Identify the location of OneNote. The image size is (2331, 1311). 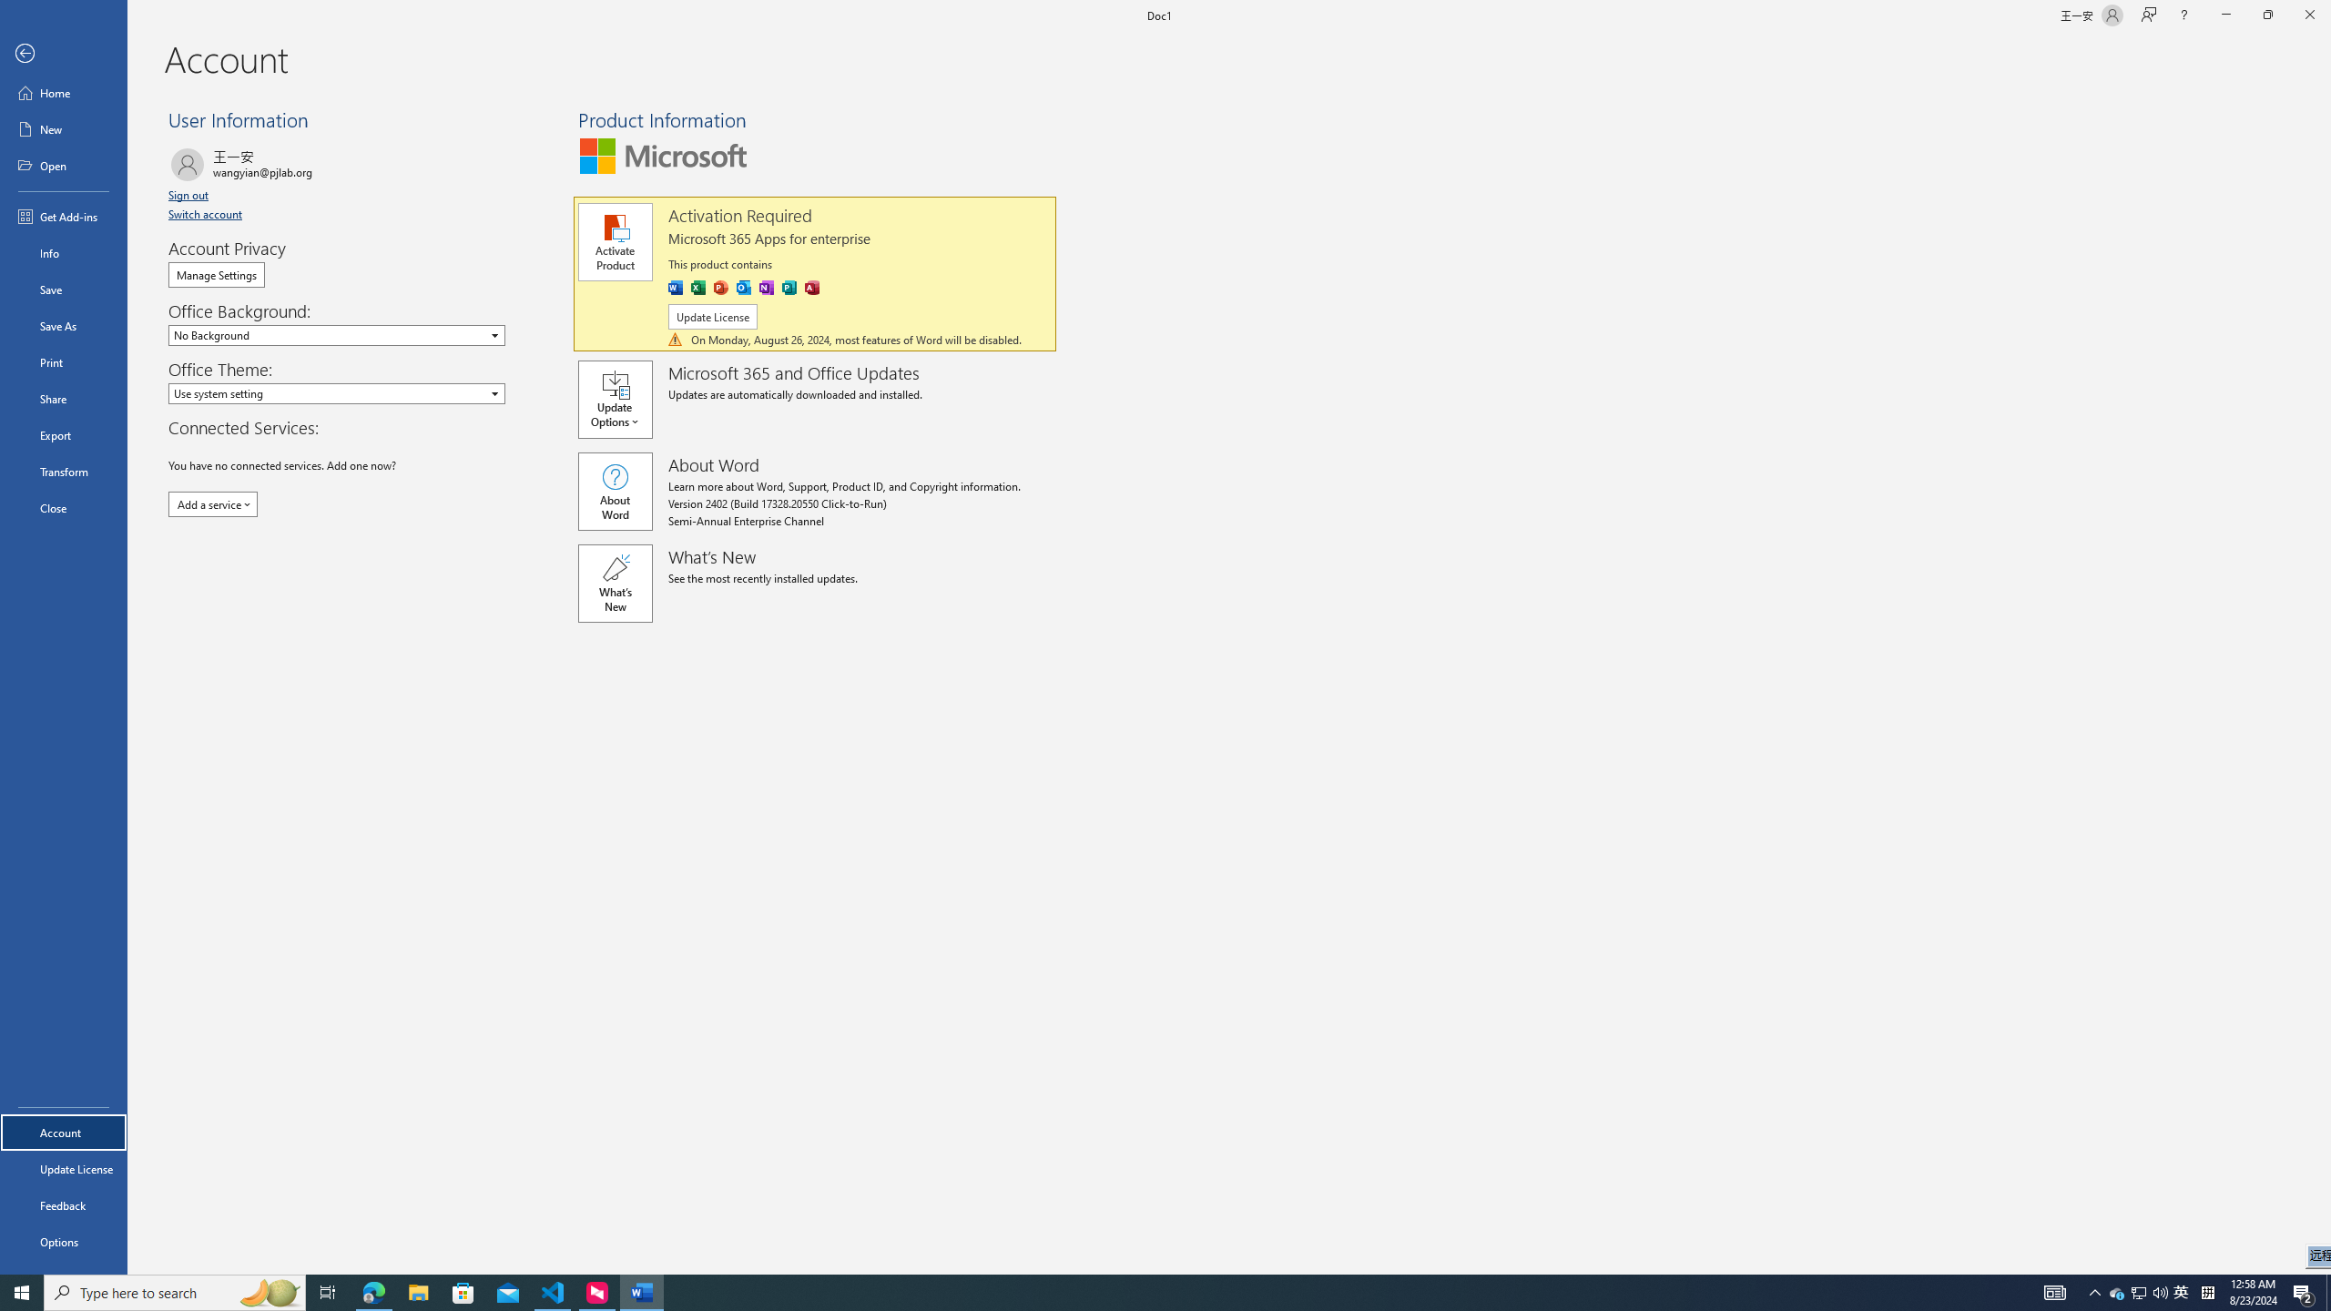
(767, 288).